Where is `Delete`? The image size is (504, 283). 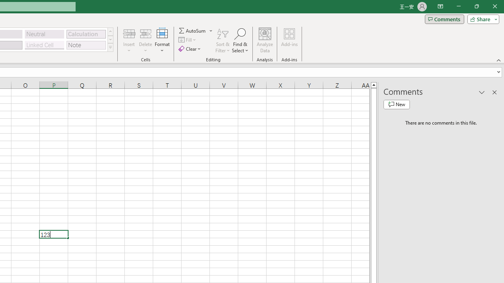
Delete is located at coordinates (146, 40).